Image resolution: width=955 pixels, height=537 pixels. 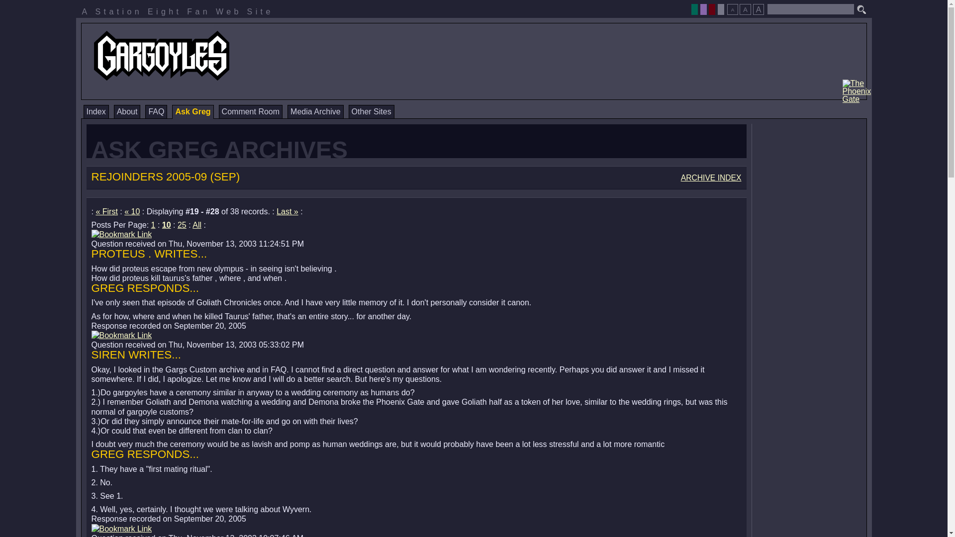 What do you see at coordinates (745, 9) in the screenshot?
I see `Standard Font Size` at bounding box center [745, 9].